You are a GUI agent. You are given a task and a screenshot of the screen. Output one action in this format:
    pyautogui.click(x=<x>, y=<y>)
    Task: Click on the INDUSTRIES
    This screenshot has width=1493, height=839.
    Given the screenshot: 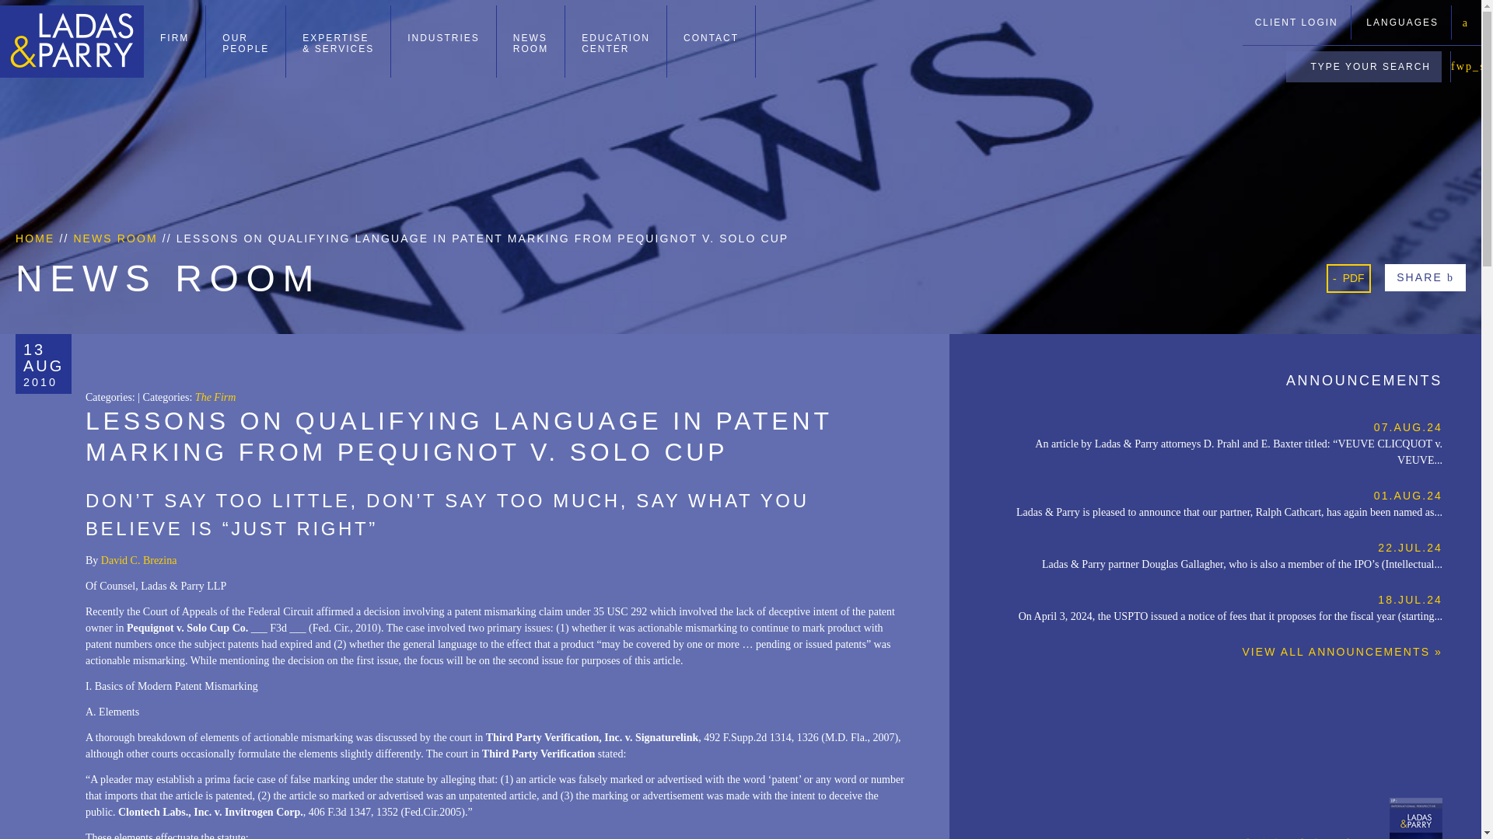 What is the action you would take?
    pyautogui.click(x=139, y=560)
    